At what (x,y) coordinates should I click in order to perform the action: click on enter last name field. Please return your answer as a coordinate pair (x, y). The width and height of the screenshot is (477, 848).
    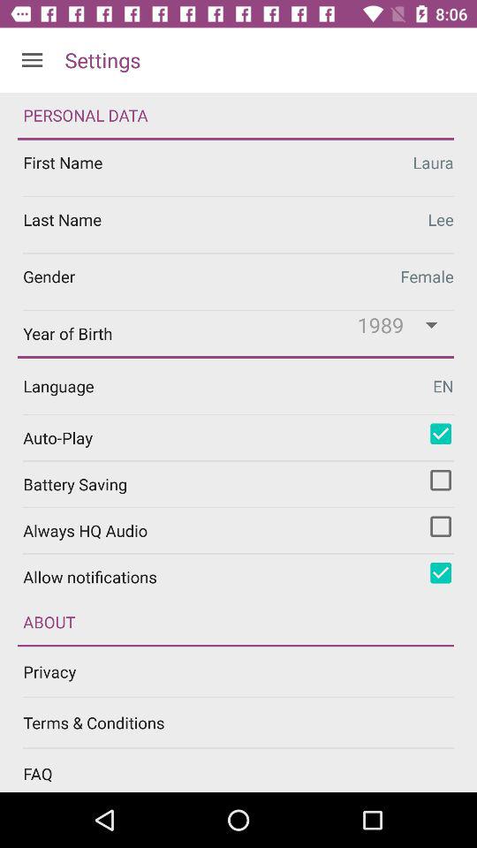
    Looking at the image, I should click on (238, 224).